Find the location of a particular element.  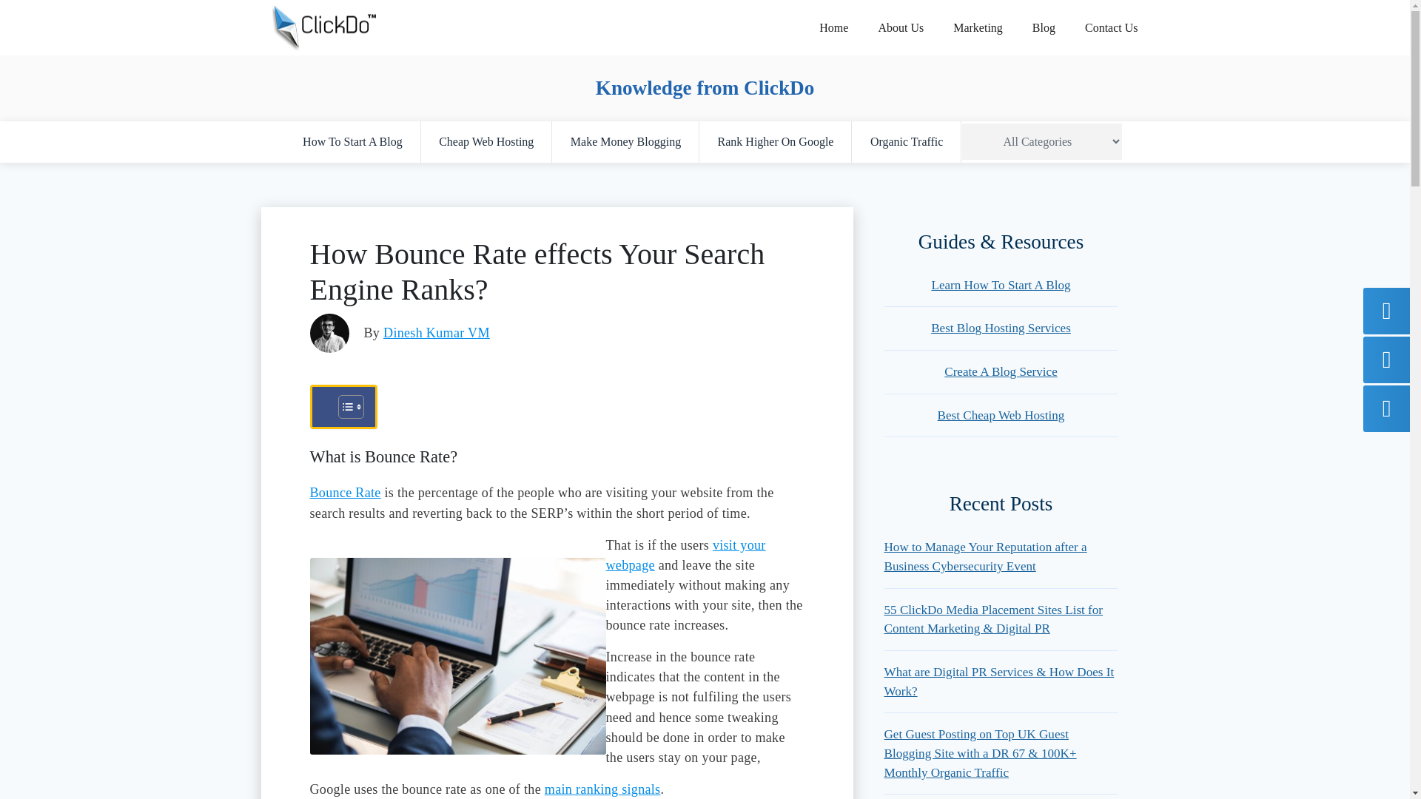

About Us is located at coordinates (900, 27).